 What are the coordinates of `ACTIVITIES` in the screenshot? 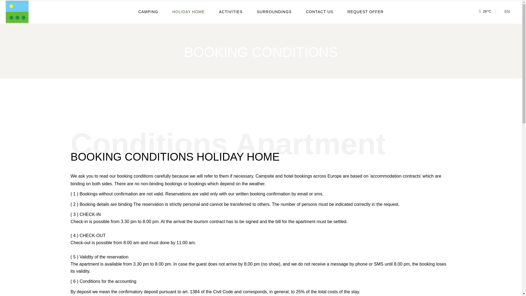 It's located at (231, 12).